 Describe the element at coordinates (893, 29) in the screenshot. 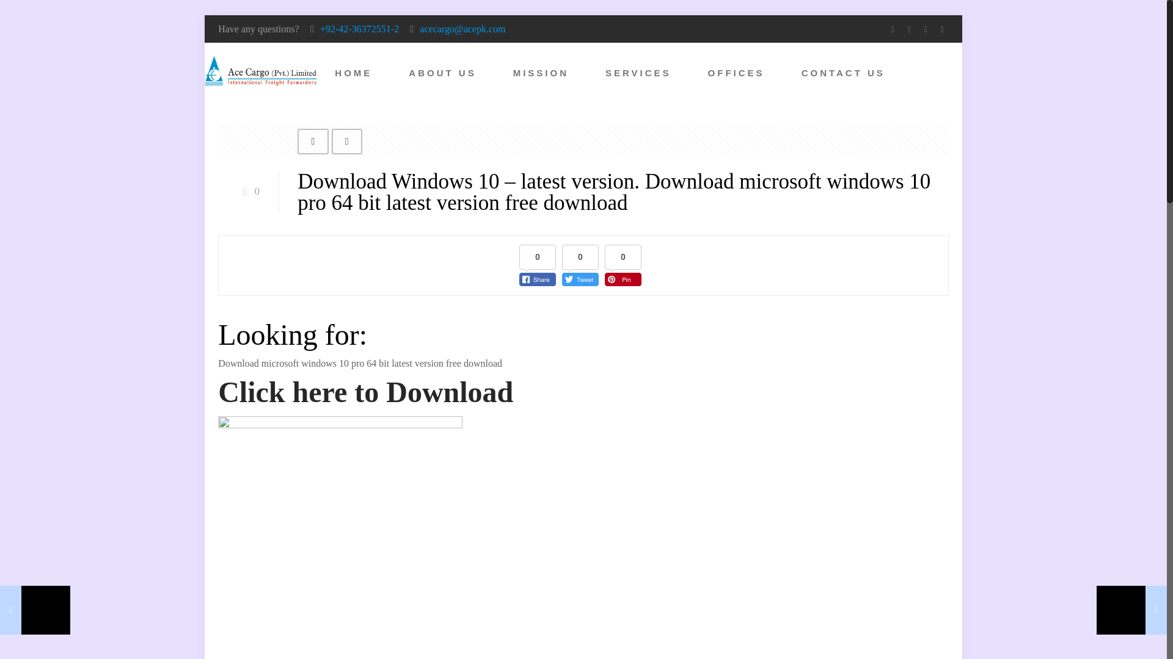

I see `WhatsApp` at that location.